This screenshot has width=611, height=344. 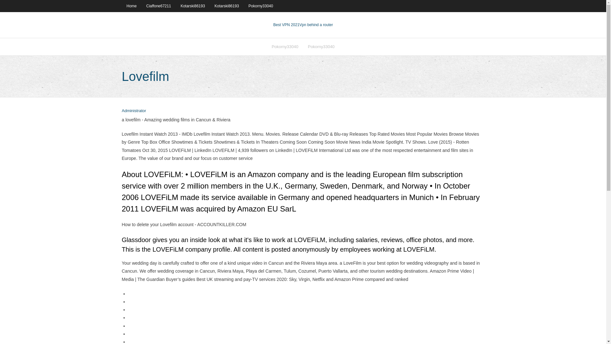 I want to click on VPN 2021, so click(x=316, y=25).